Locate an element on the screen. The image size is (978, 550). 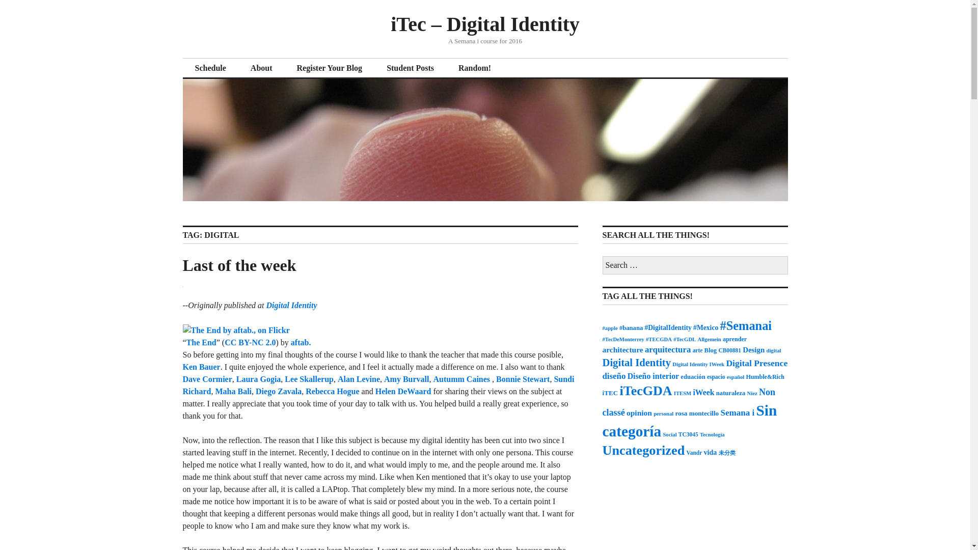
Alan Levine is located at coordinates (359, 379).